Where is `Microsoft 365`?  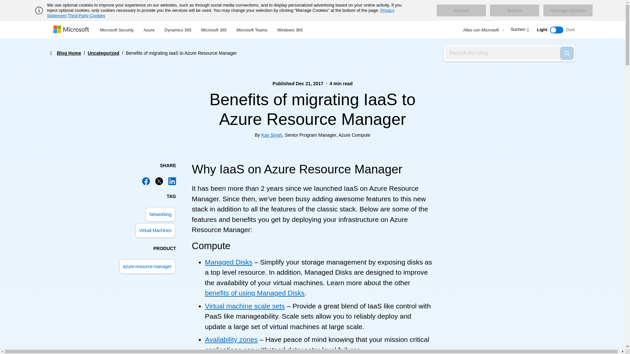 Microsoft 365 is located at coordinates (214, 29).